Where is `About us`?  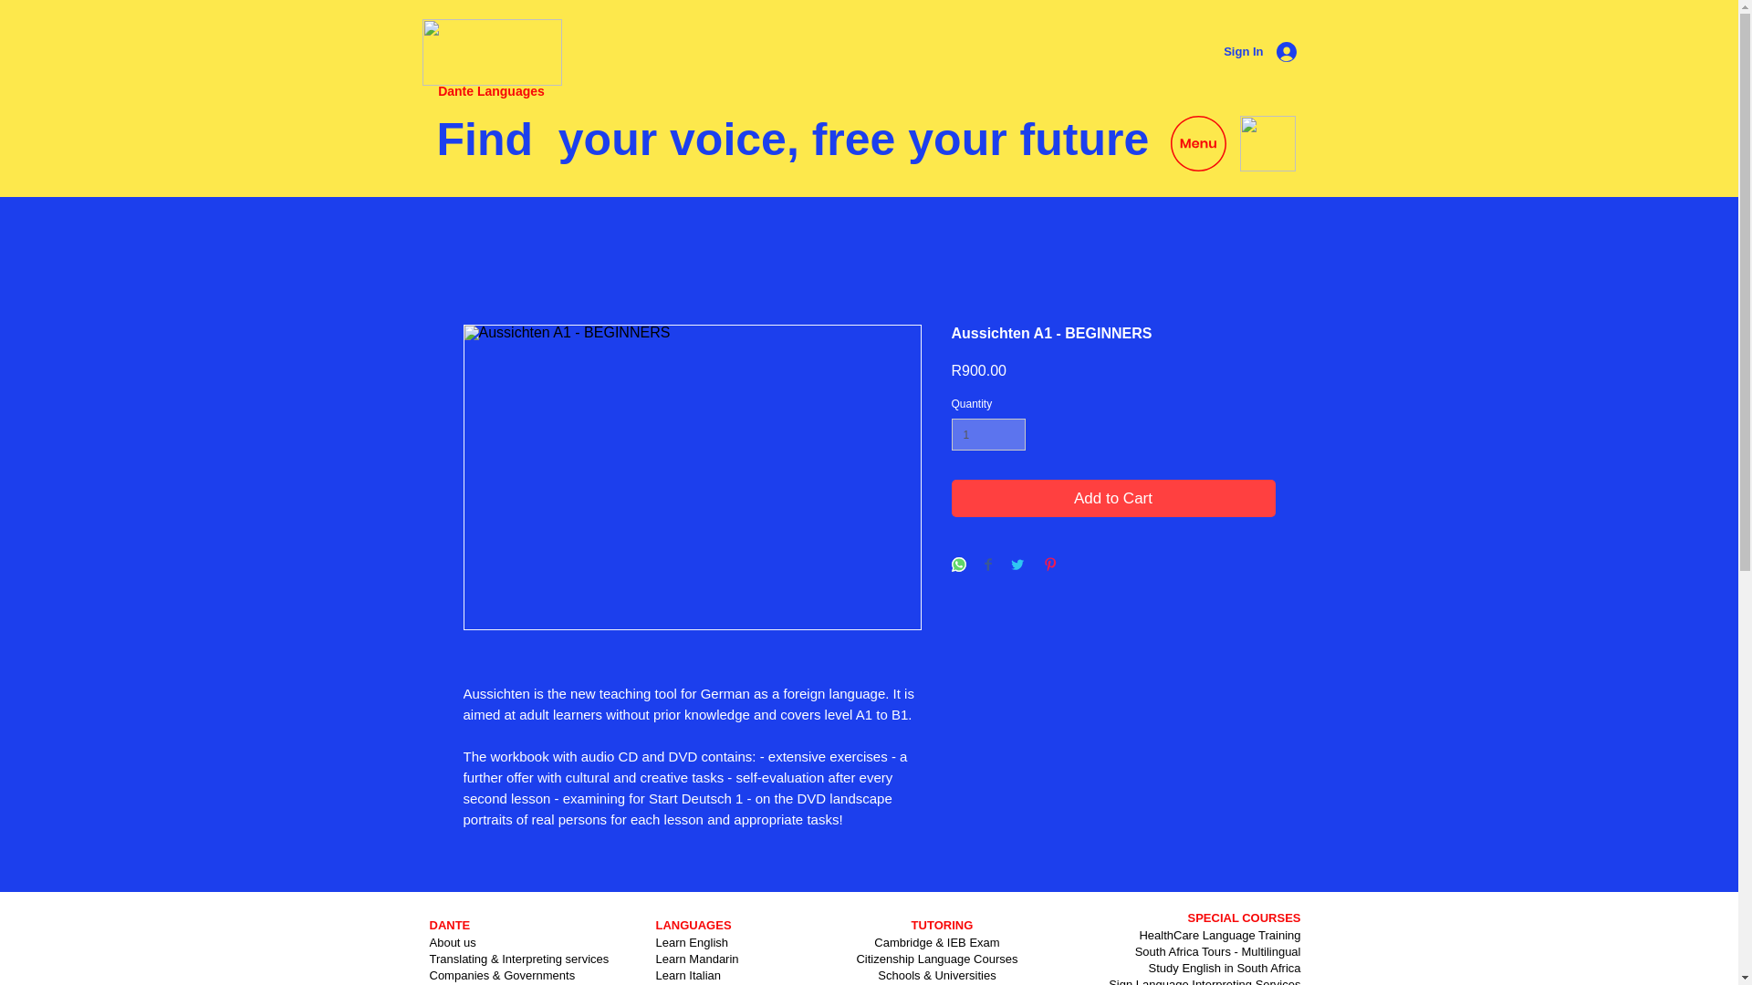
About us is located at coordinates (452, 943).